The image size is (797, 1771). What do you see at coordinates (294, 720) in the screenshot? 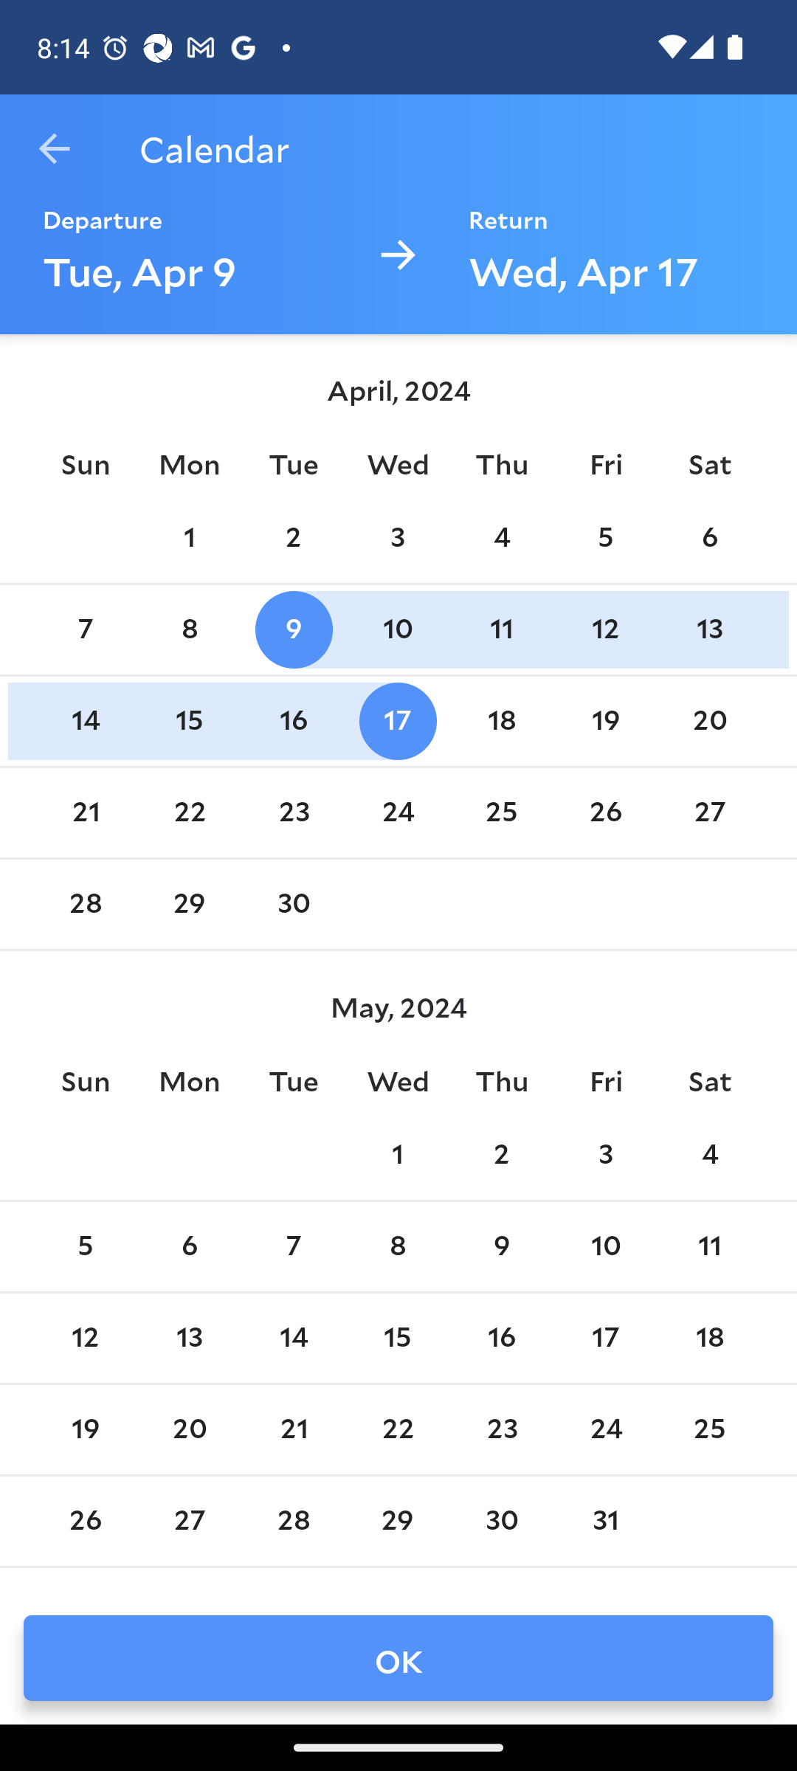
I see `16` at bounding box center [294, 720].